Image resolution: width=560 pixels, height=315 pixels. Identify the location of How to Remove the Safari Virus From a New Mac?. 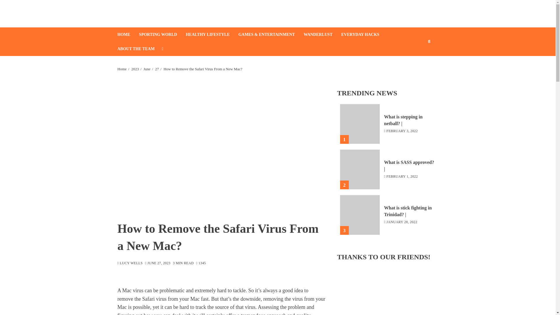
(203, 69).